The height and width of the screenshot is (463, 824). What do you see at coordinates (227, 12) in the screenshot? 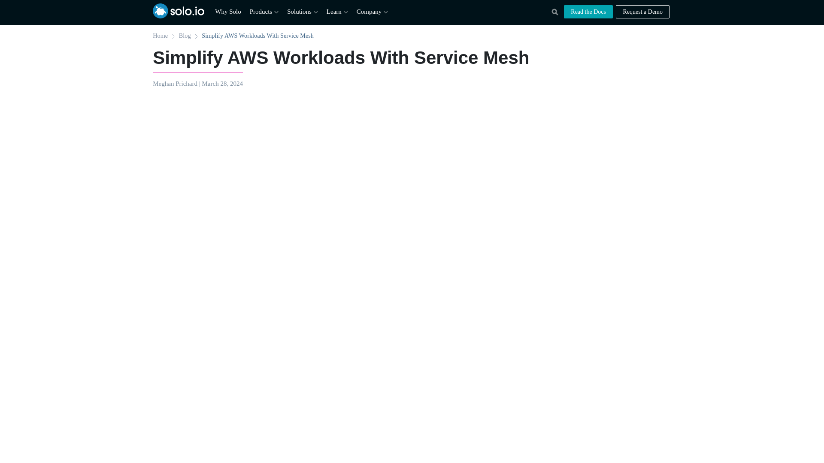
I see `Why Solo` at bounding box center [227, 12].